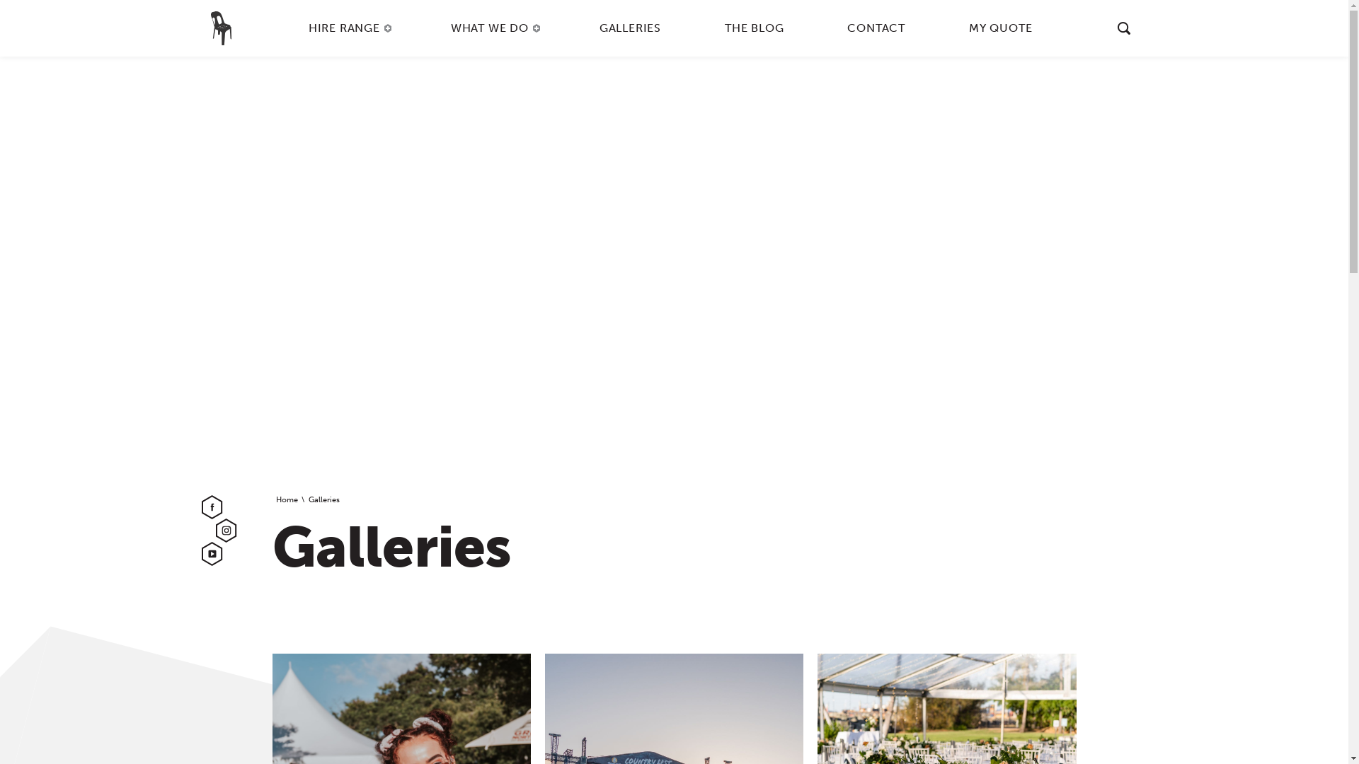  What do you see at coordinates (287, 500) in the screenshot?
I see `Home` at bounding box center [287, 500].